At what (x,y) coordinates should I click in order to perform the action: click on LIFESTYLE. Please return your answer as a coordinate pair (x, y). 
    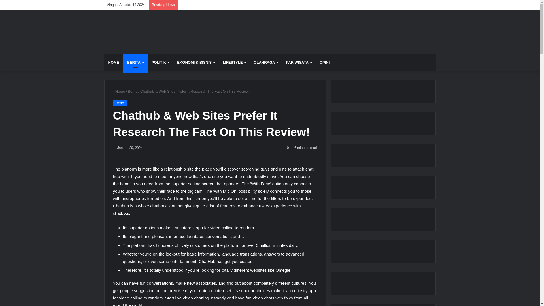
    Looking at the image, I should click on (234, 62).